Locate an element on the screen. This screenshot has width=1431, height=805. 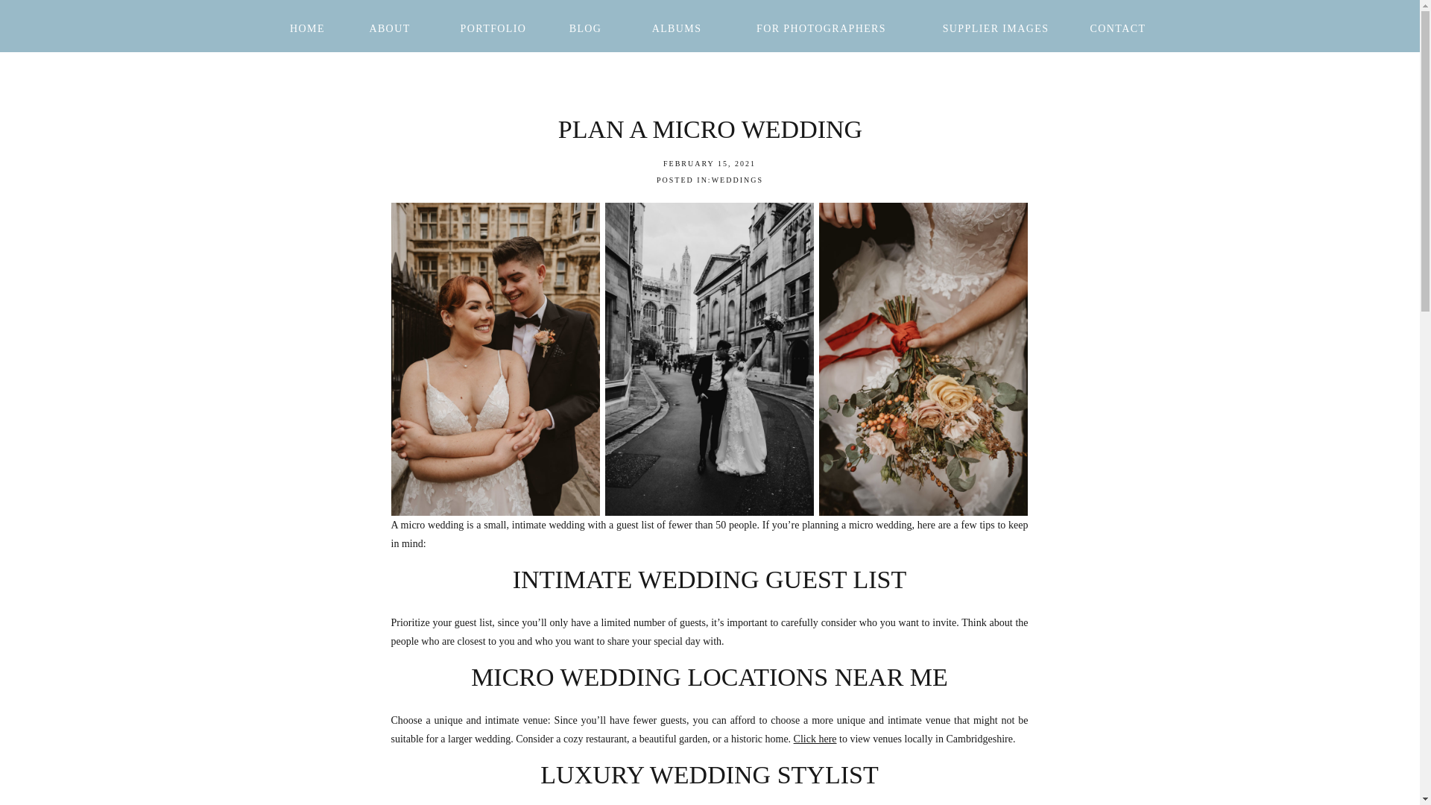
CONTACT is located at coordinates (1118, 26).